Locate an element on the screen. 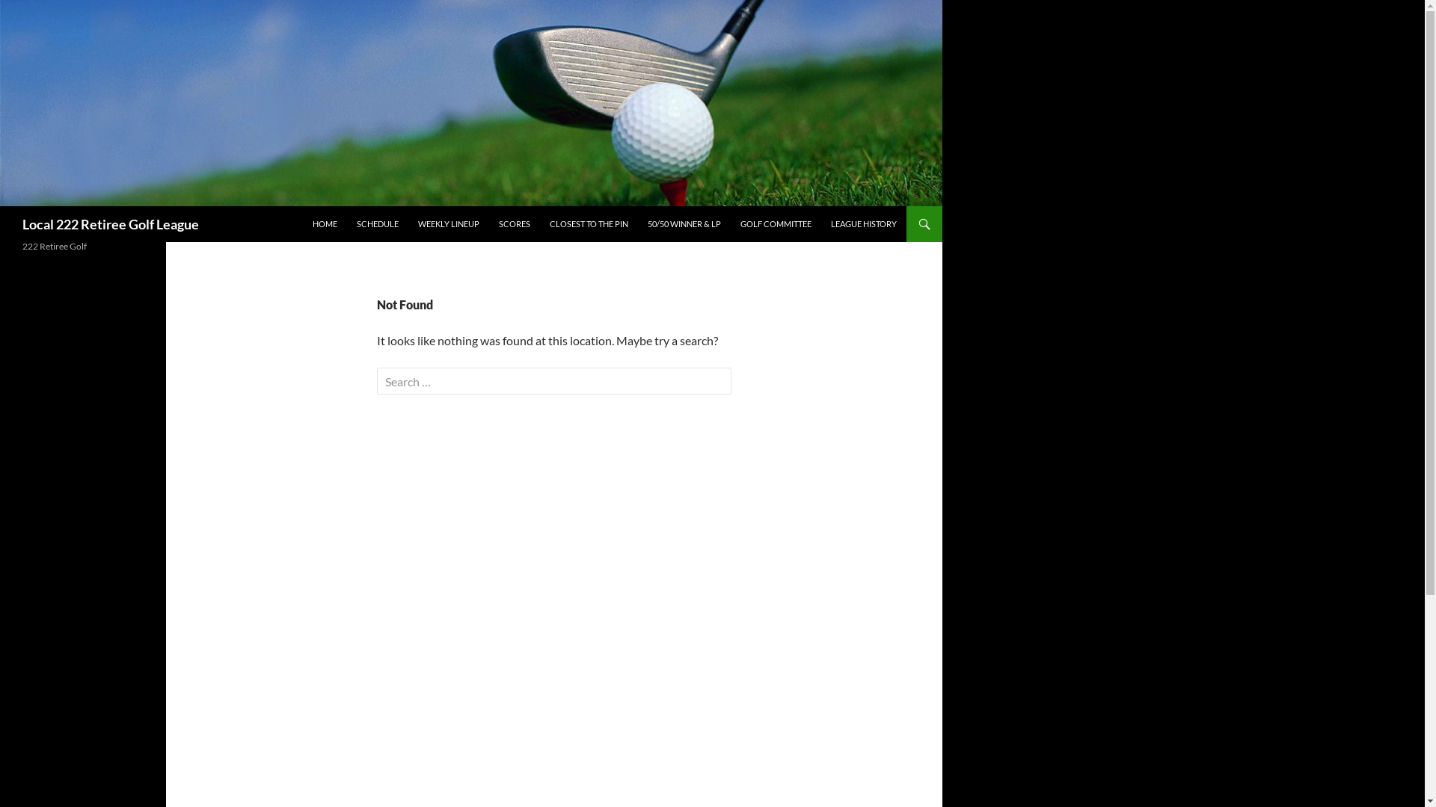 The width and height of the screenshot is (1436, 807). SCHEDULE is located at coordinates (378, 224).